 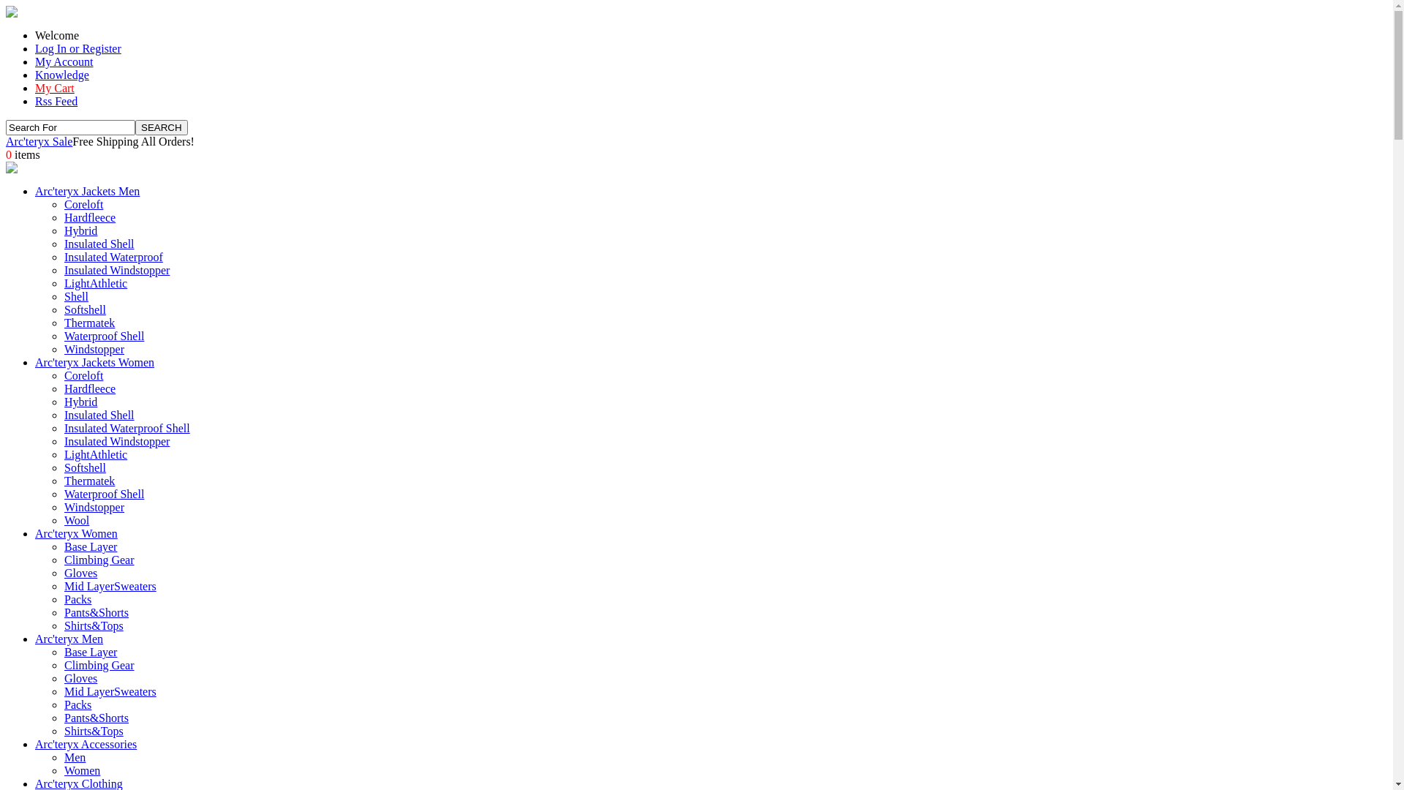 I want to click on Shirts&Tops, so click(x=94, y=731).